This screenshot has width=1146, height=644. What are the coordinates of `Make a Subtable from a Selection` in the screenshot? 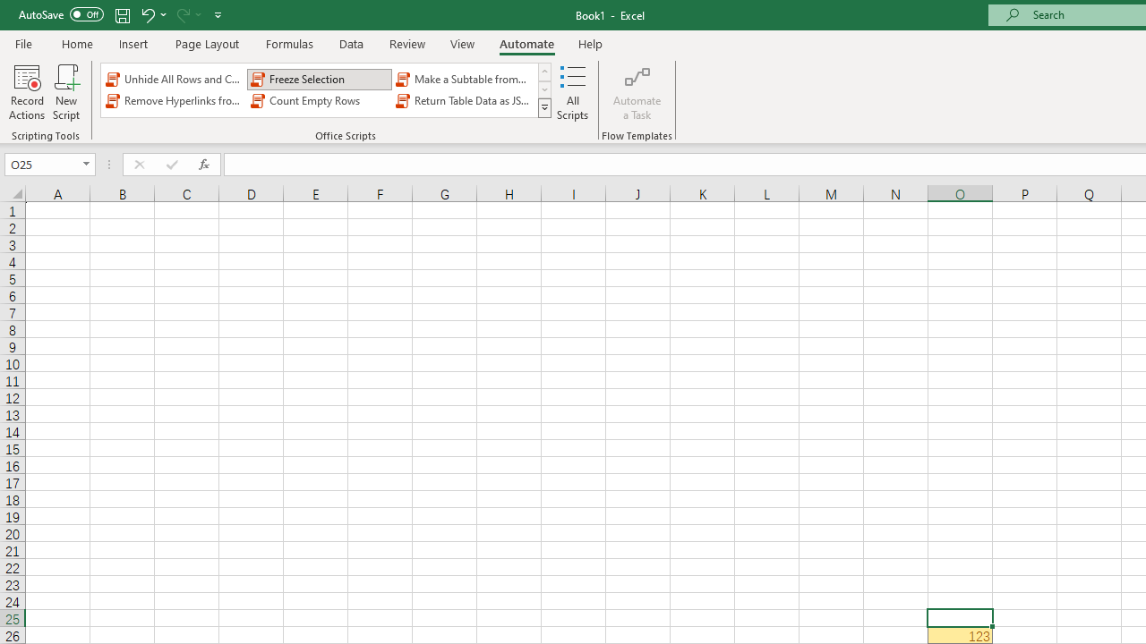 It's located at (464, 79).